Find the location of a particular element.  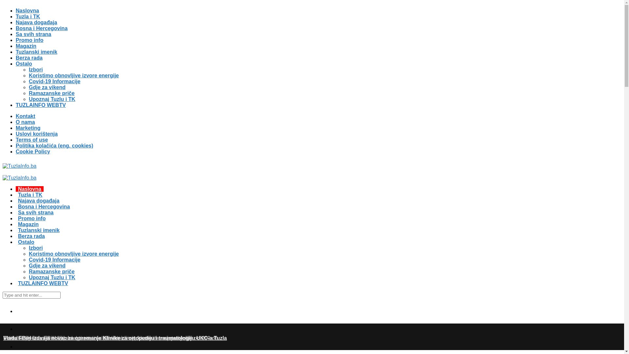

Sa svih strana is located at coordinates (33, 34).